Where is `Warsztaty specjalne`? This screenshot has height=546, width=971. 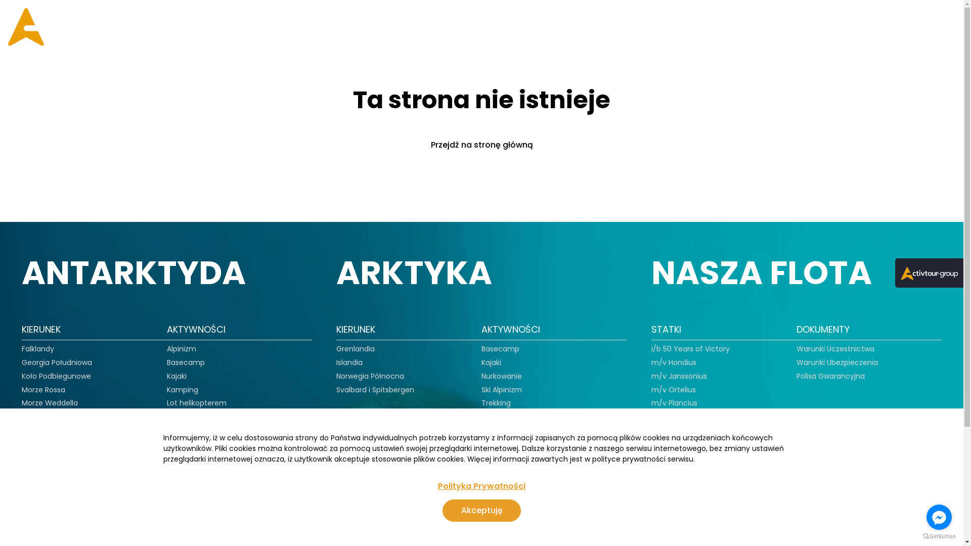 Warsztaty specjalne is located at coordinates (203, 471).